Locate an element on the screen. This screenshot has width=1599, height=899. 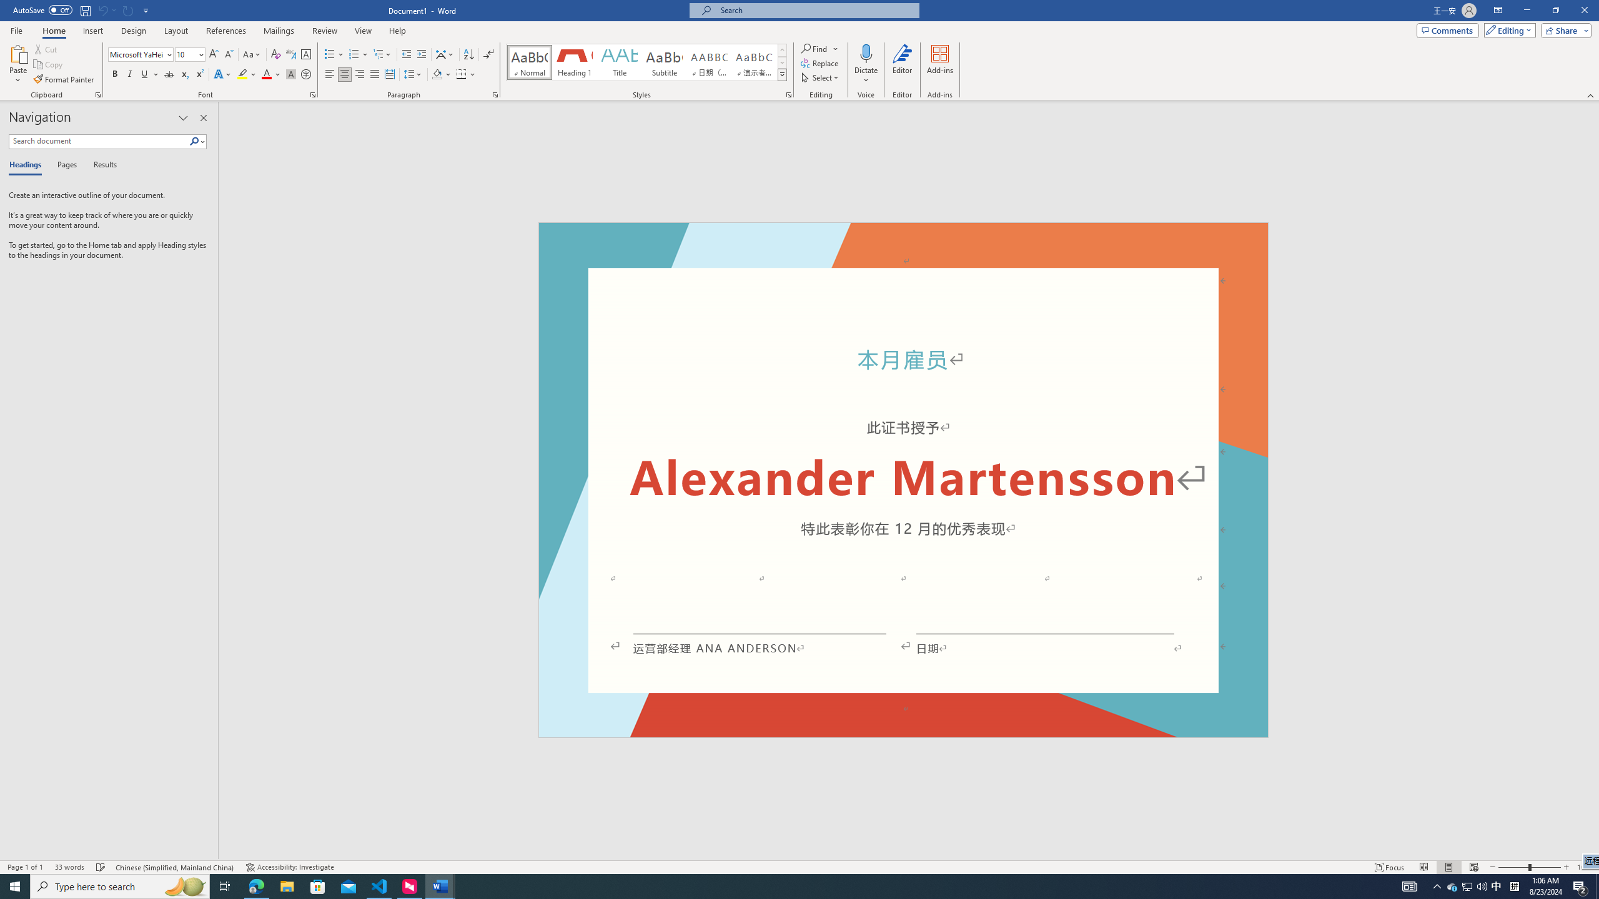
Heading 1 is located at coordinates (573, 62).